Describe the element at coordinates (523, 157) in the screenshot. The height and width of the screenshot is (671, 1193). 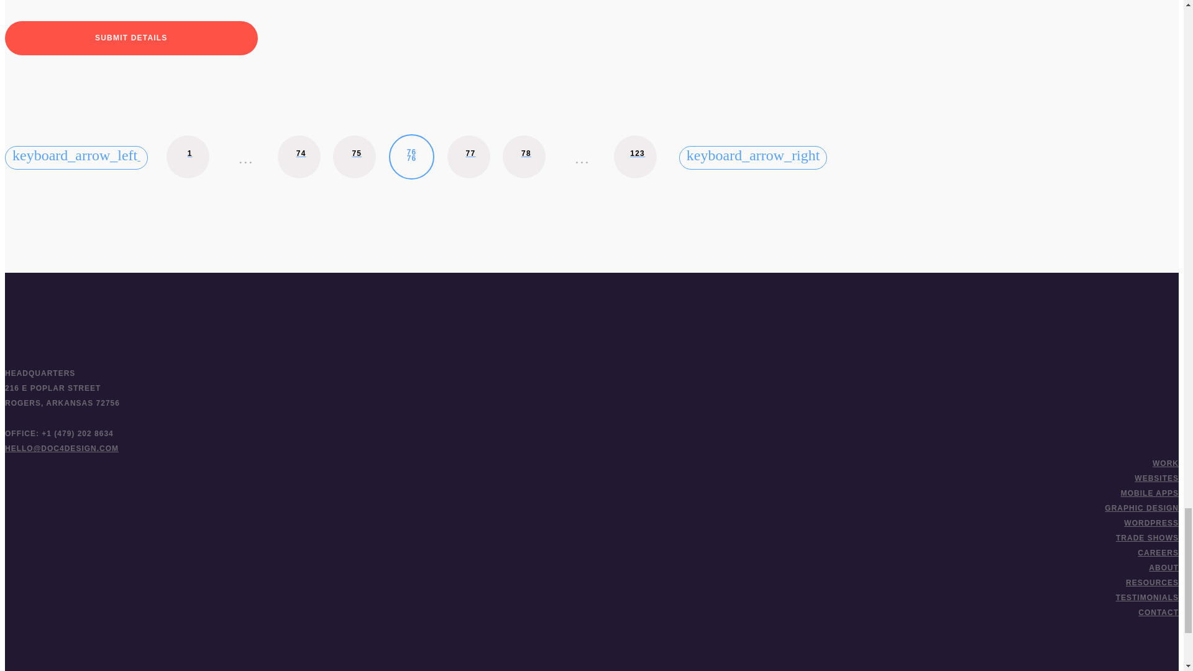
I see `78` at that location.